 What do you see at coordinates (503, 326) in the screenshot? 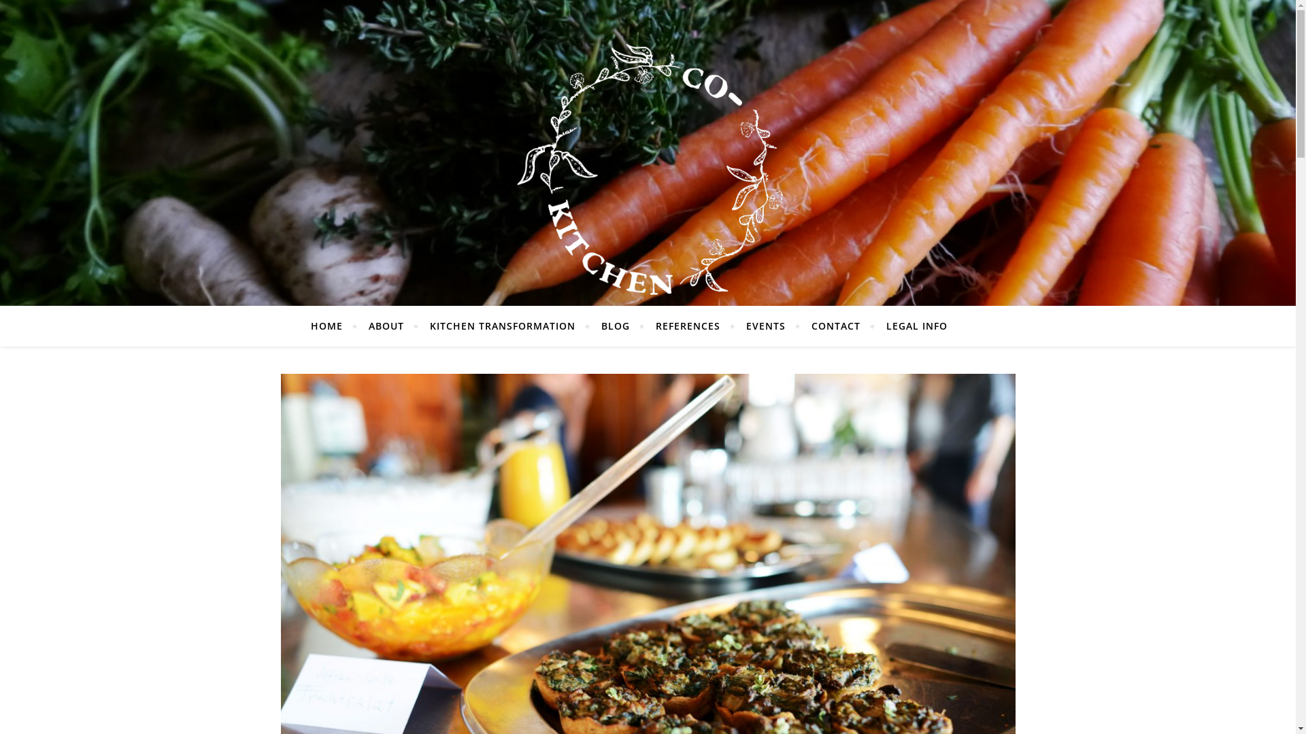
I see `KITCHEN TRANSFORMATION` at bounding box center [503, 326].